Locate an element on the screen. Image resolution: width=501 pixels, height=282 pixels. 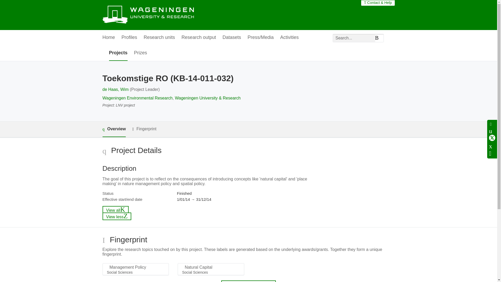
de Haas, Wim is located at coordinates (115, 89).